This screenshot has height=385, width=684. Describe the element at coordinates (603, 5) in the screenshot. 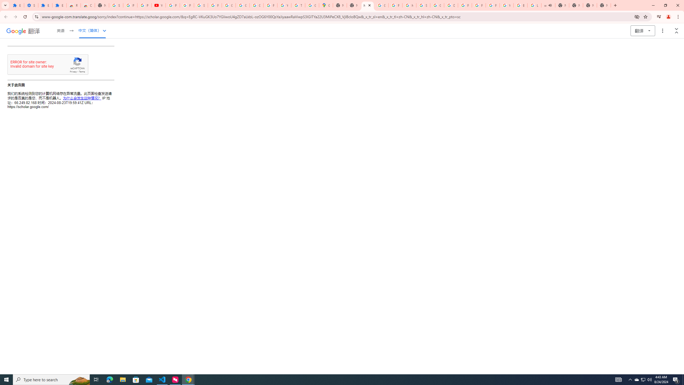

I see `New Tab` at that location.